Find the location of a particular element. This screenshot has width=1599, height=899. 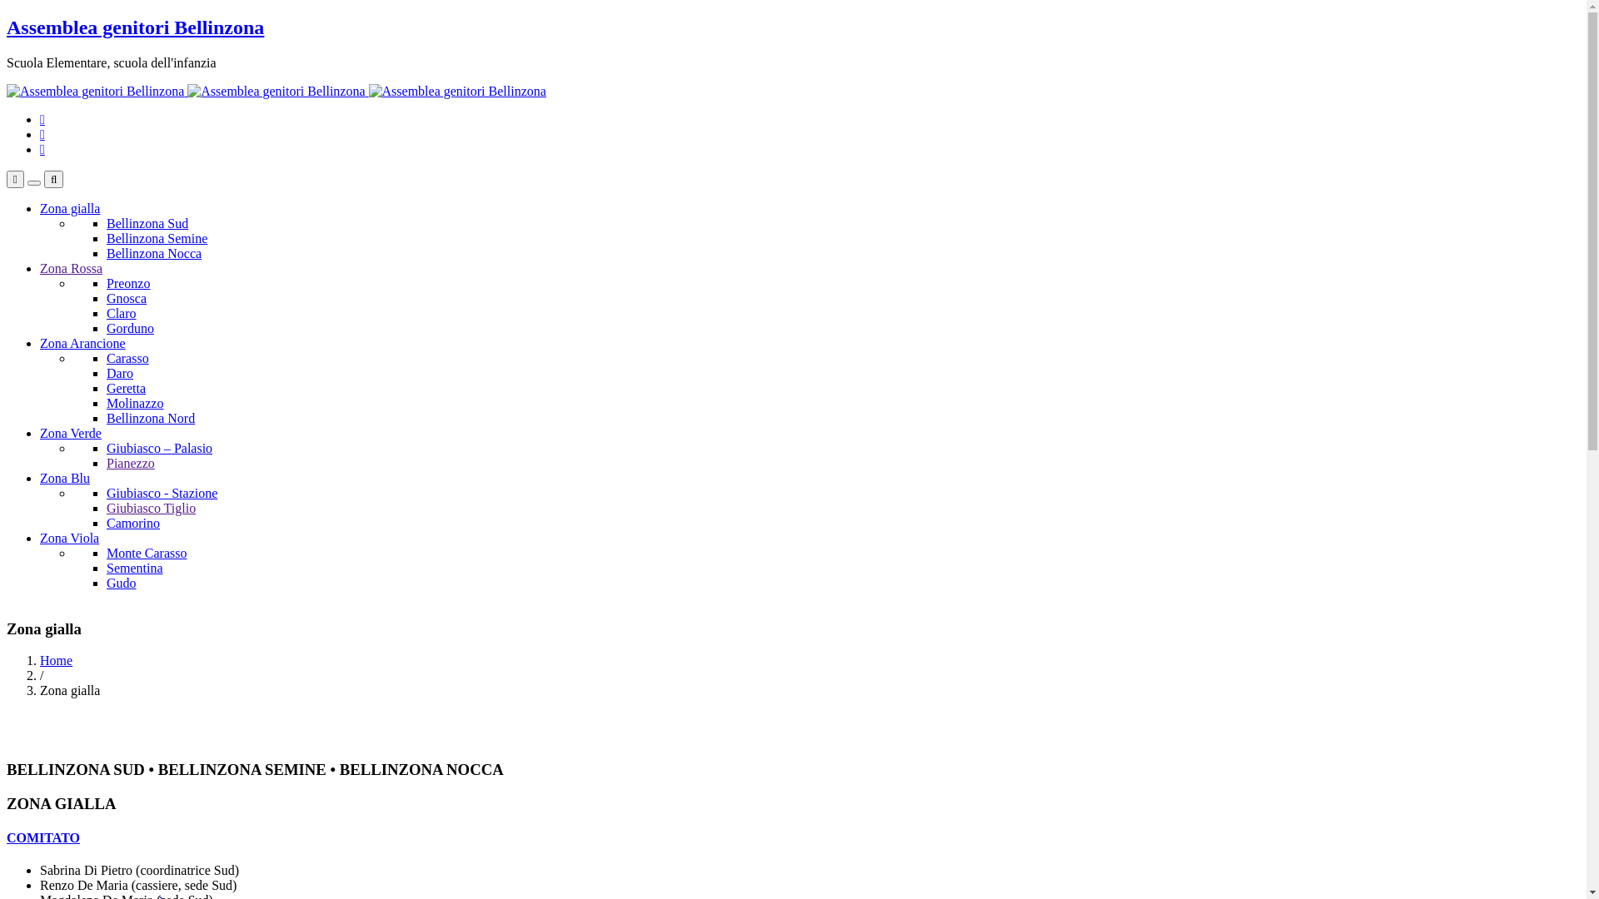

Zona Viola is located at coordinates (70, 538).